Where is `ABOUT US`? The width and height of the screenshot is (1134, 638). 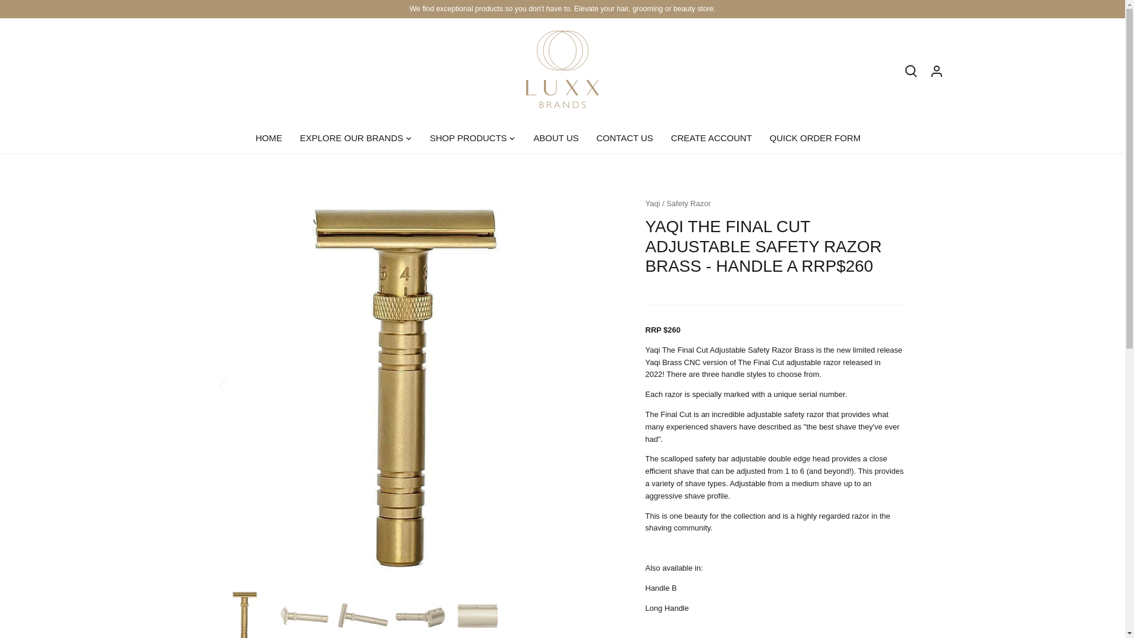 ABOUT US is located at coordinates (555, 138).